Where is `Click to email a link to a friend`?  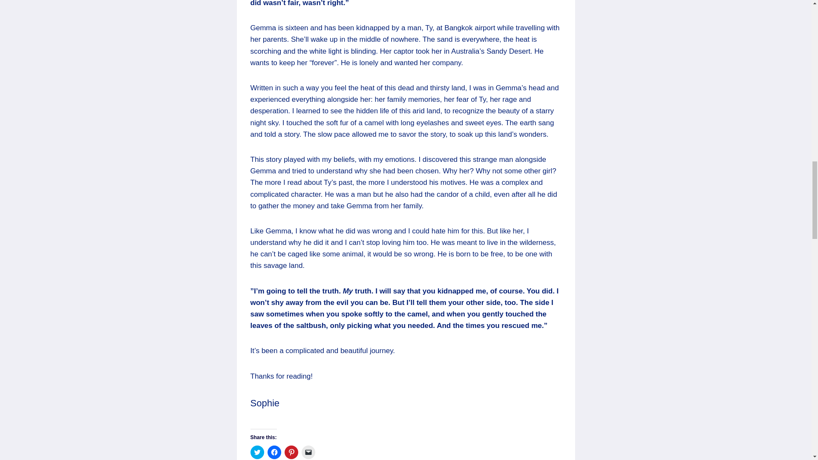 Click to email a link to a friend is located at coordinates (308, 452).